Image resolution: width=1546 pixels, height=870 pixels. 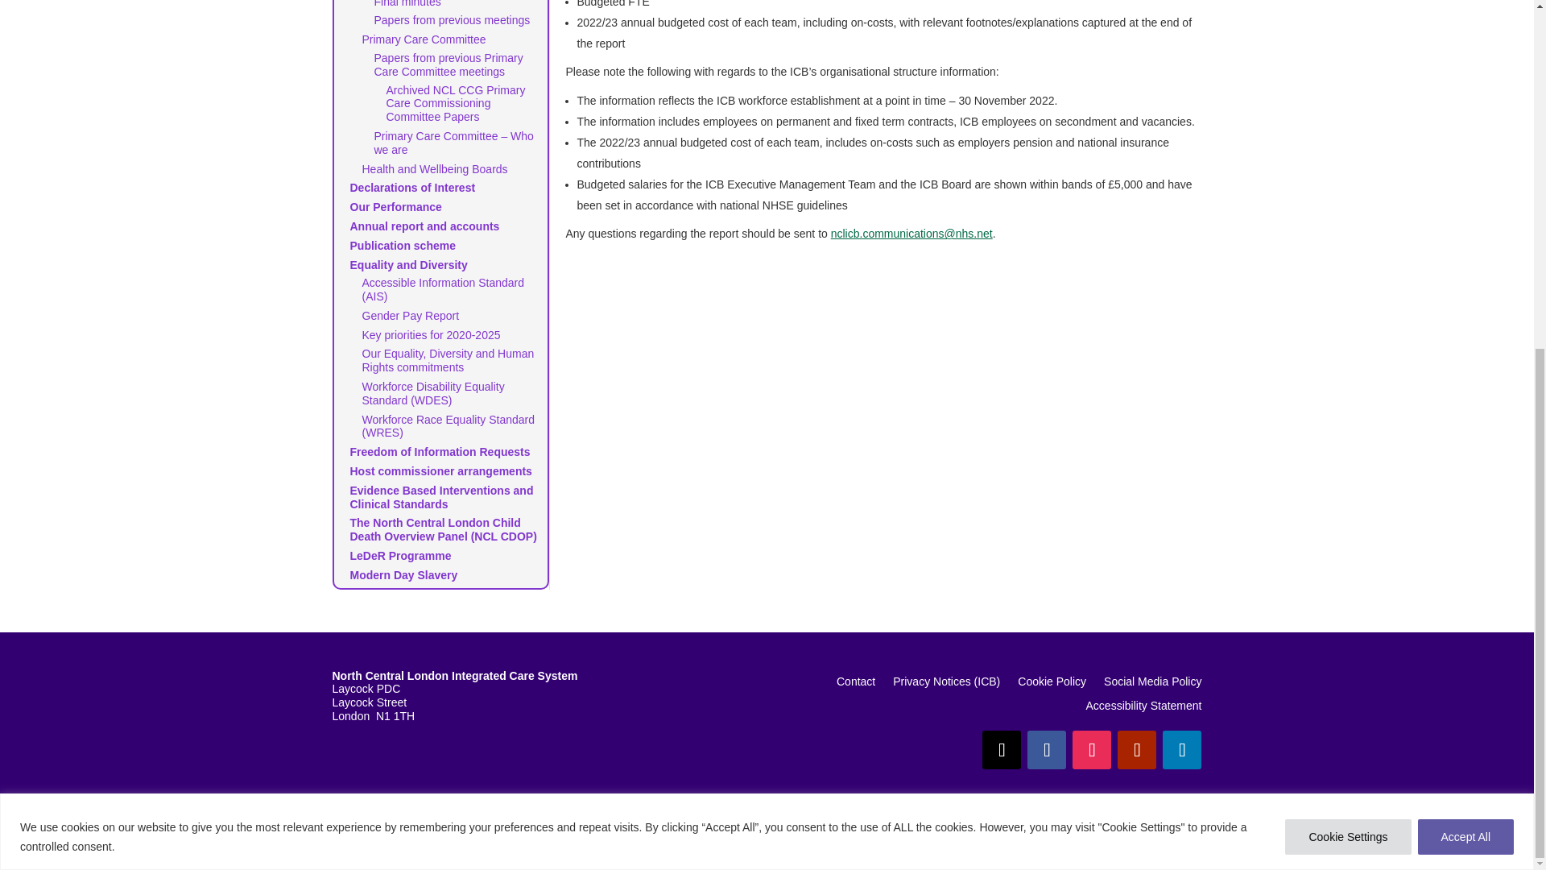 What do you see at coordinates (1465, 259) in the screenshot?
I see `Accept All` at bounding box center [1465, 259].